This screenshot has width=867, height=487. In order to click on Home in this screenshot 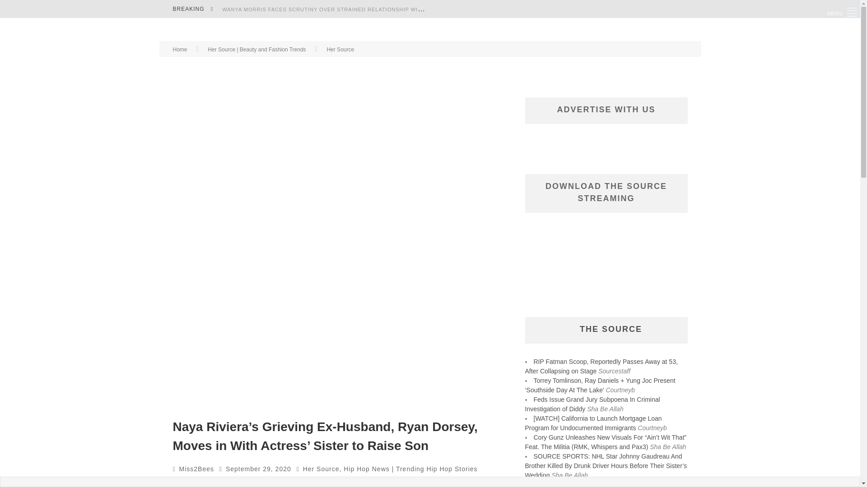, I will do `click(180, 49)`.